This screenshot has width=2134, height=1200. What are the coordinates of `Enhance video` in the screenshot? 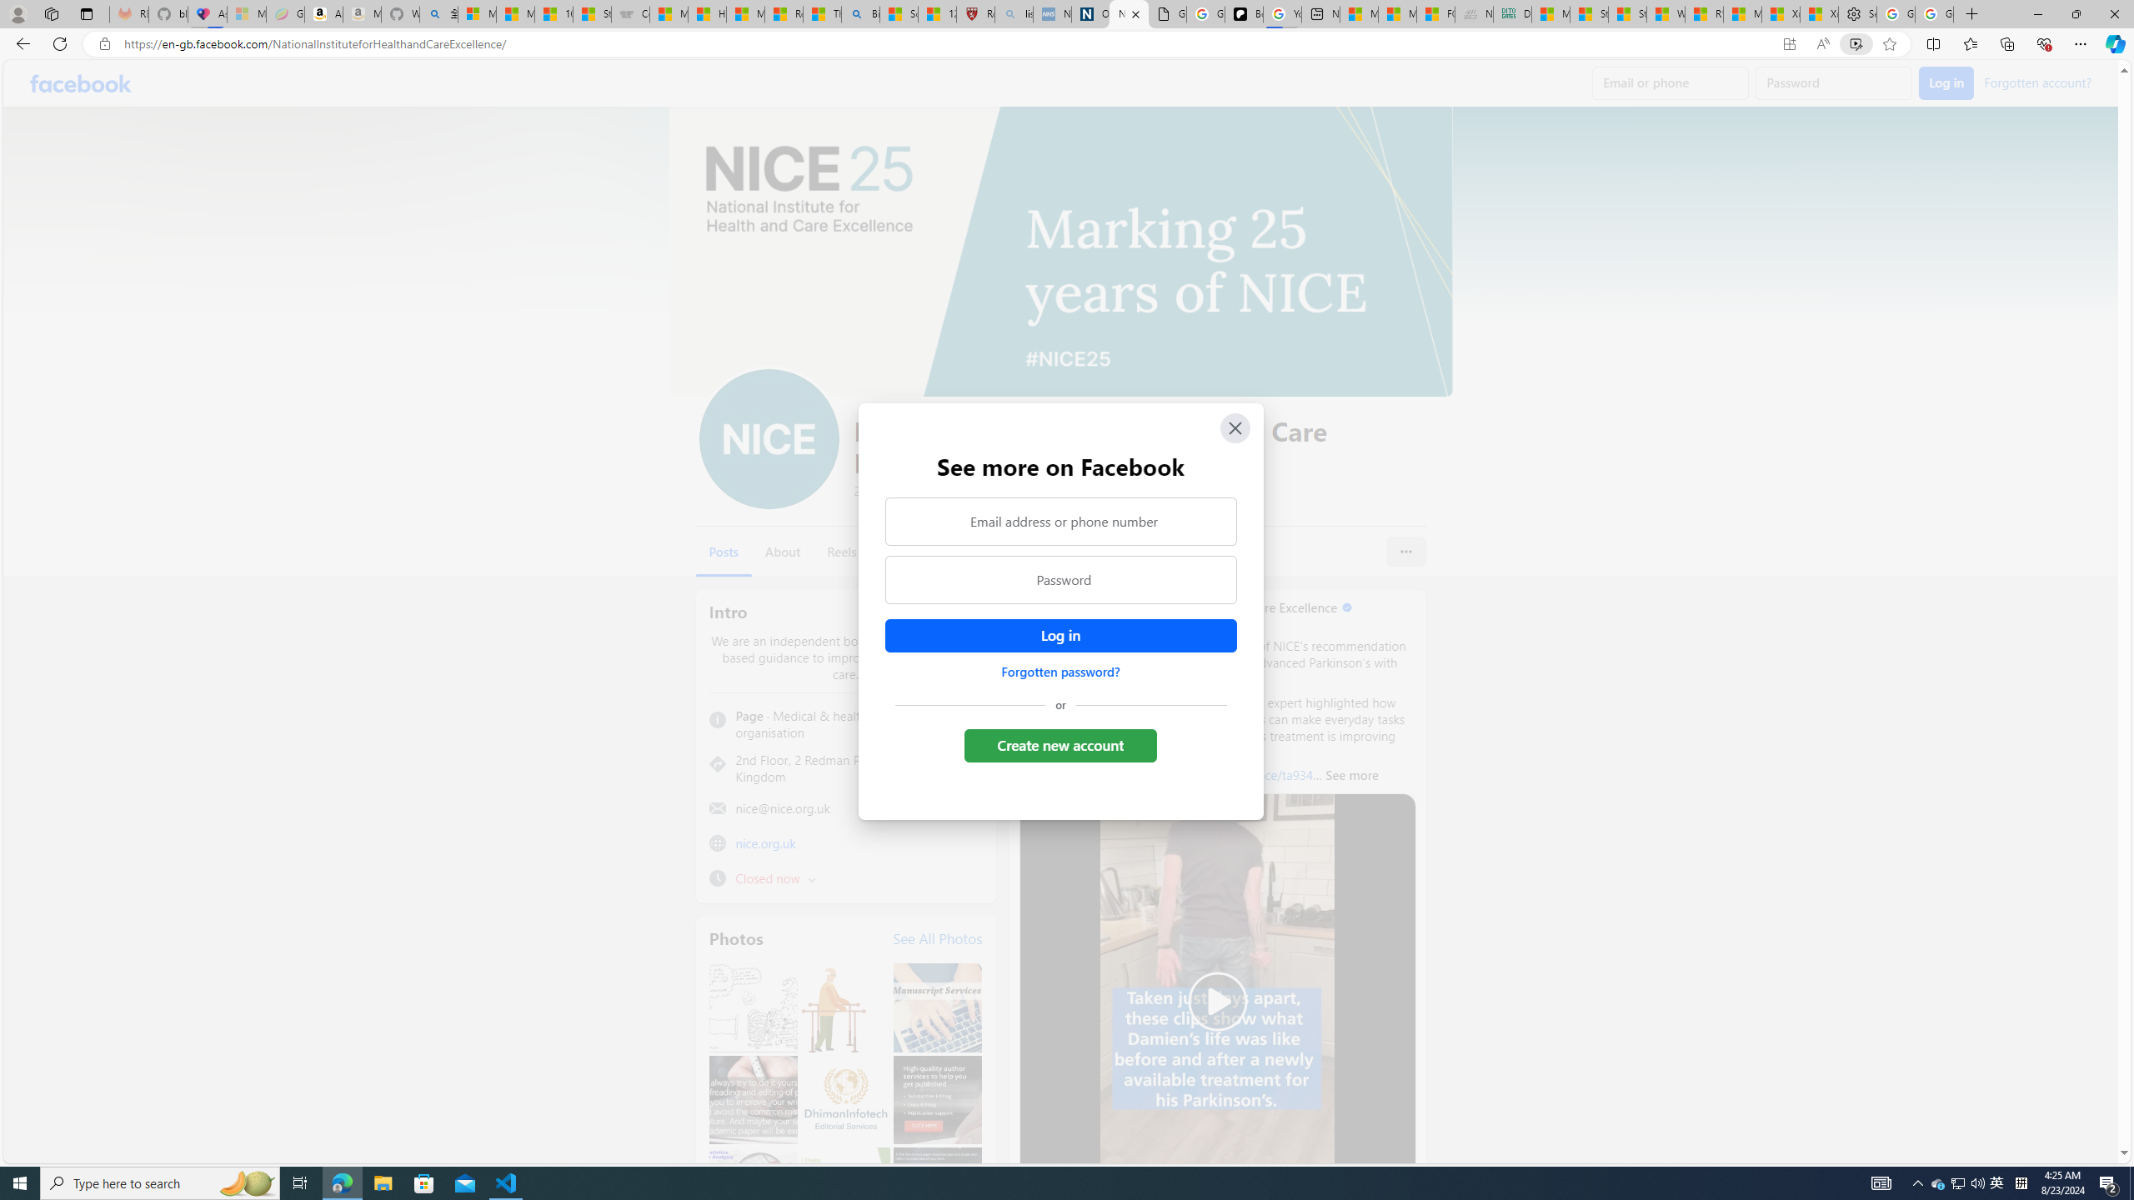 It's located at (1856, 44).